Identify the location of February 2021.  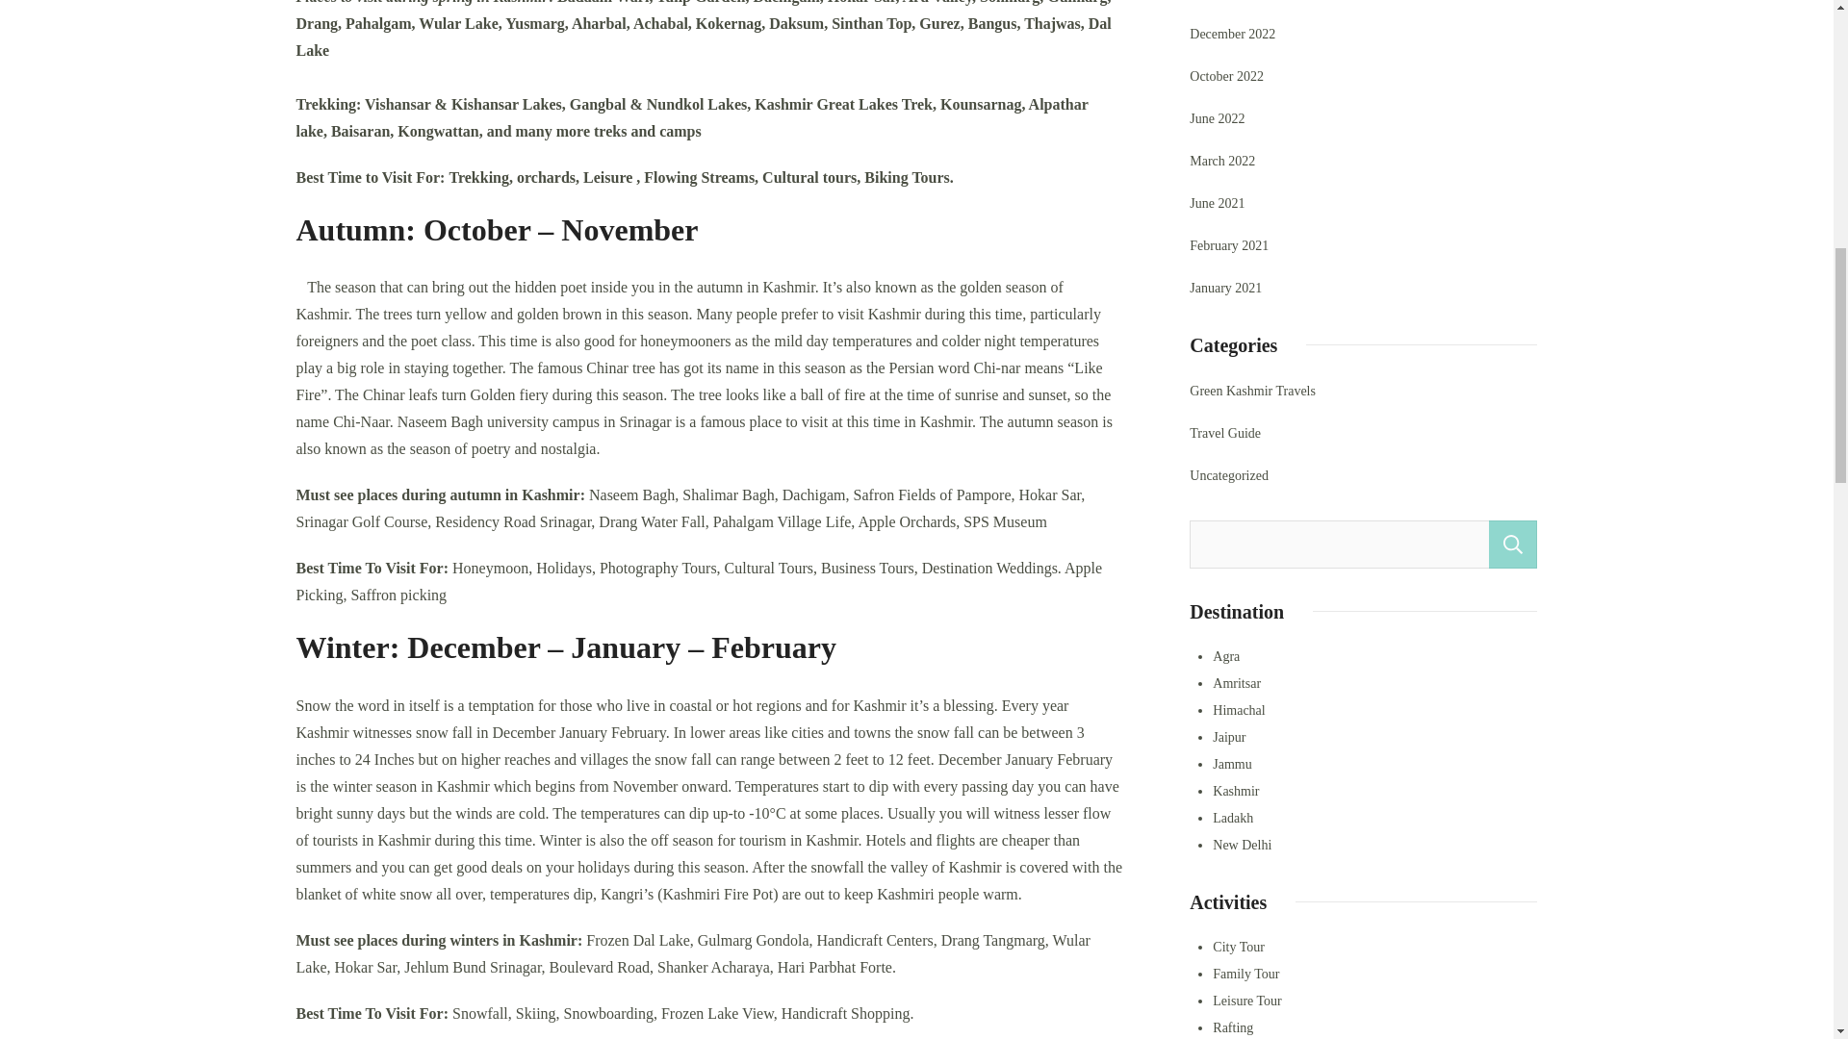
(1228, 246).